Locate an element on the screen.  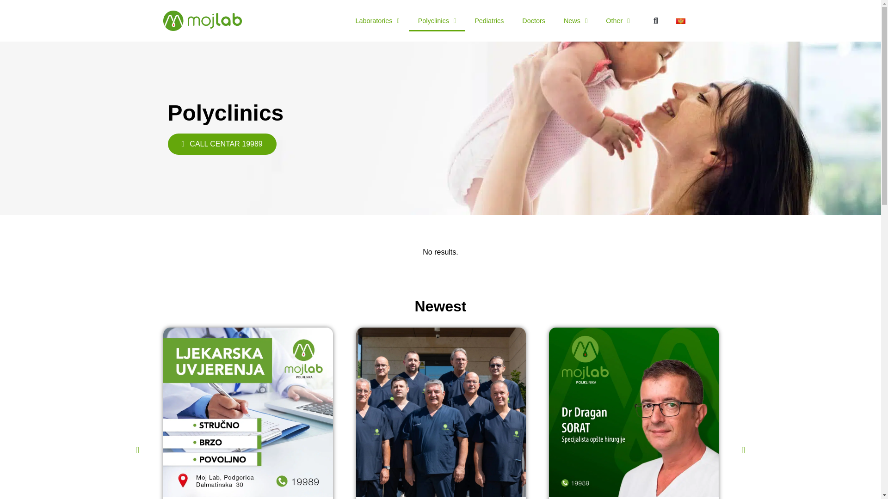
News is located at coordinates (575, 20).